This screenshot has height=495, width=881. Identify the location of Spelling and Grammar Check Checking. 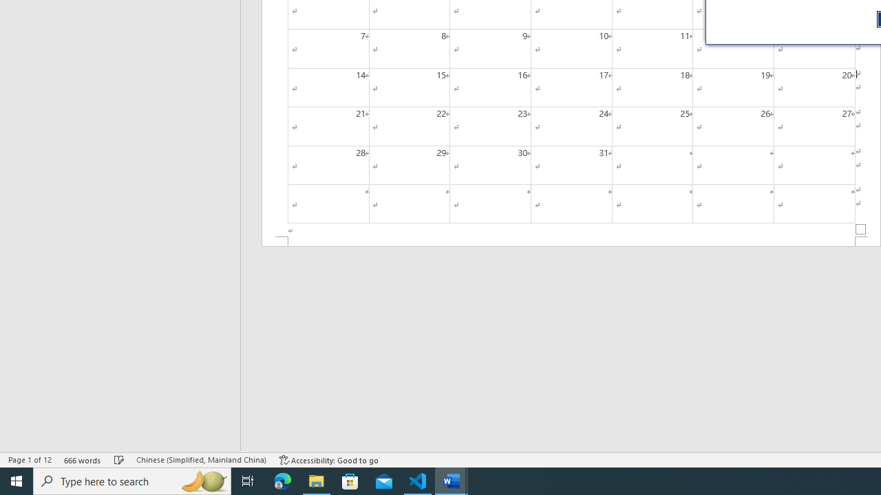
(119, 459).